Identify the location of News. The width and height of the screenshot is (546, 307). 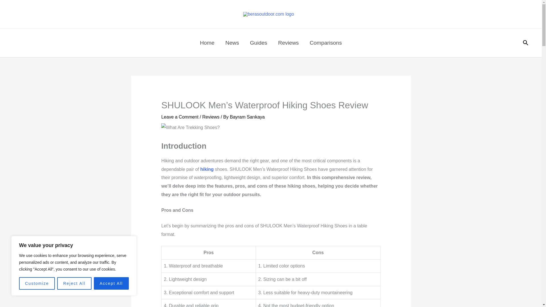
(232, 43).